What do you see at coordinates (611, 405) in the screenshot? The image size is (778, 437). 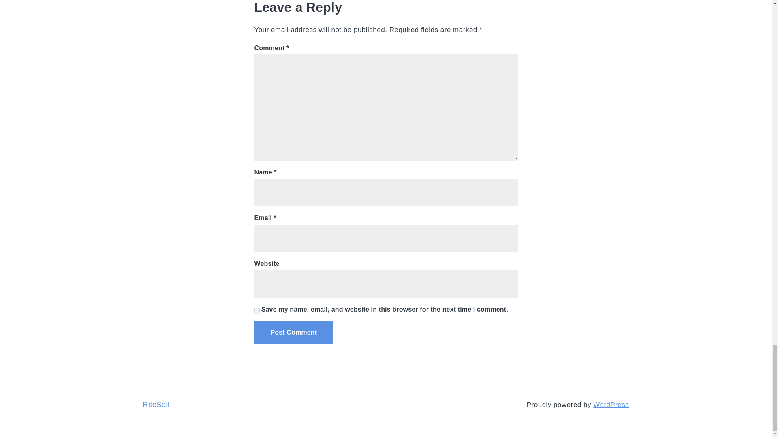 I see `WordPress` at bounding box center [611, 405].